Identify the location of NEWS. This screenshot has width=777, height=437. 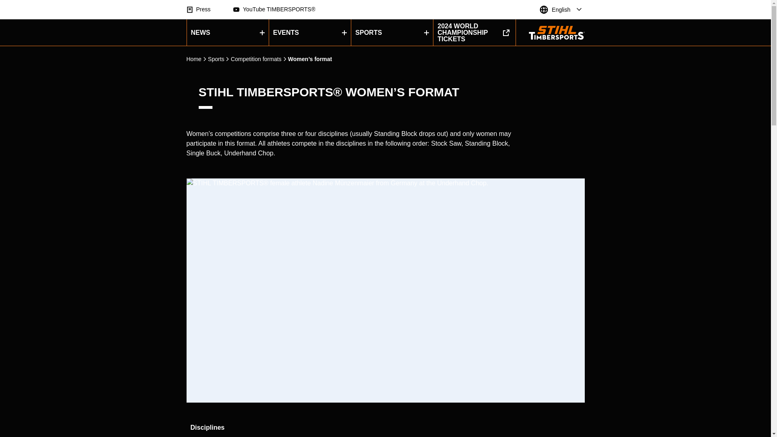
(228, 32).